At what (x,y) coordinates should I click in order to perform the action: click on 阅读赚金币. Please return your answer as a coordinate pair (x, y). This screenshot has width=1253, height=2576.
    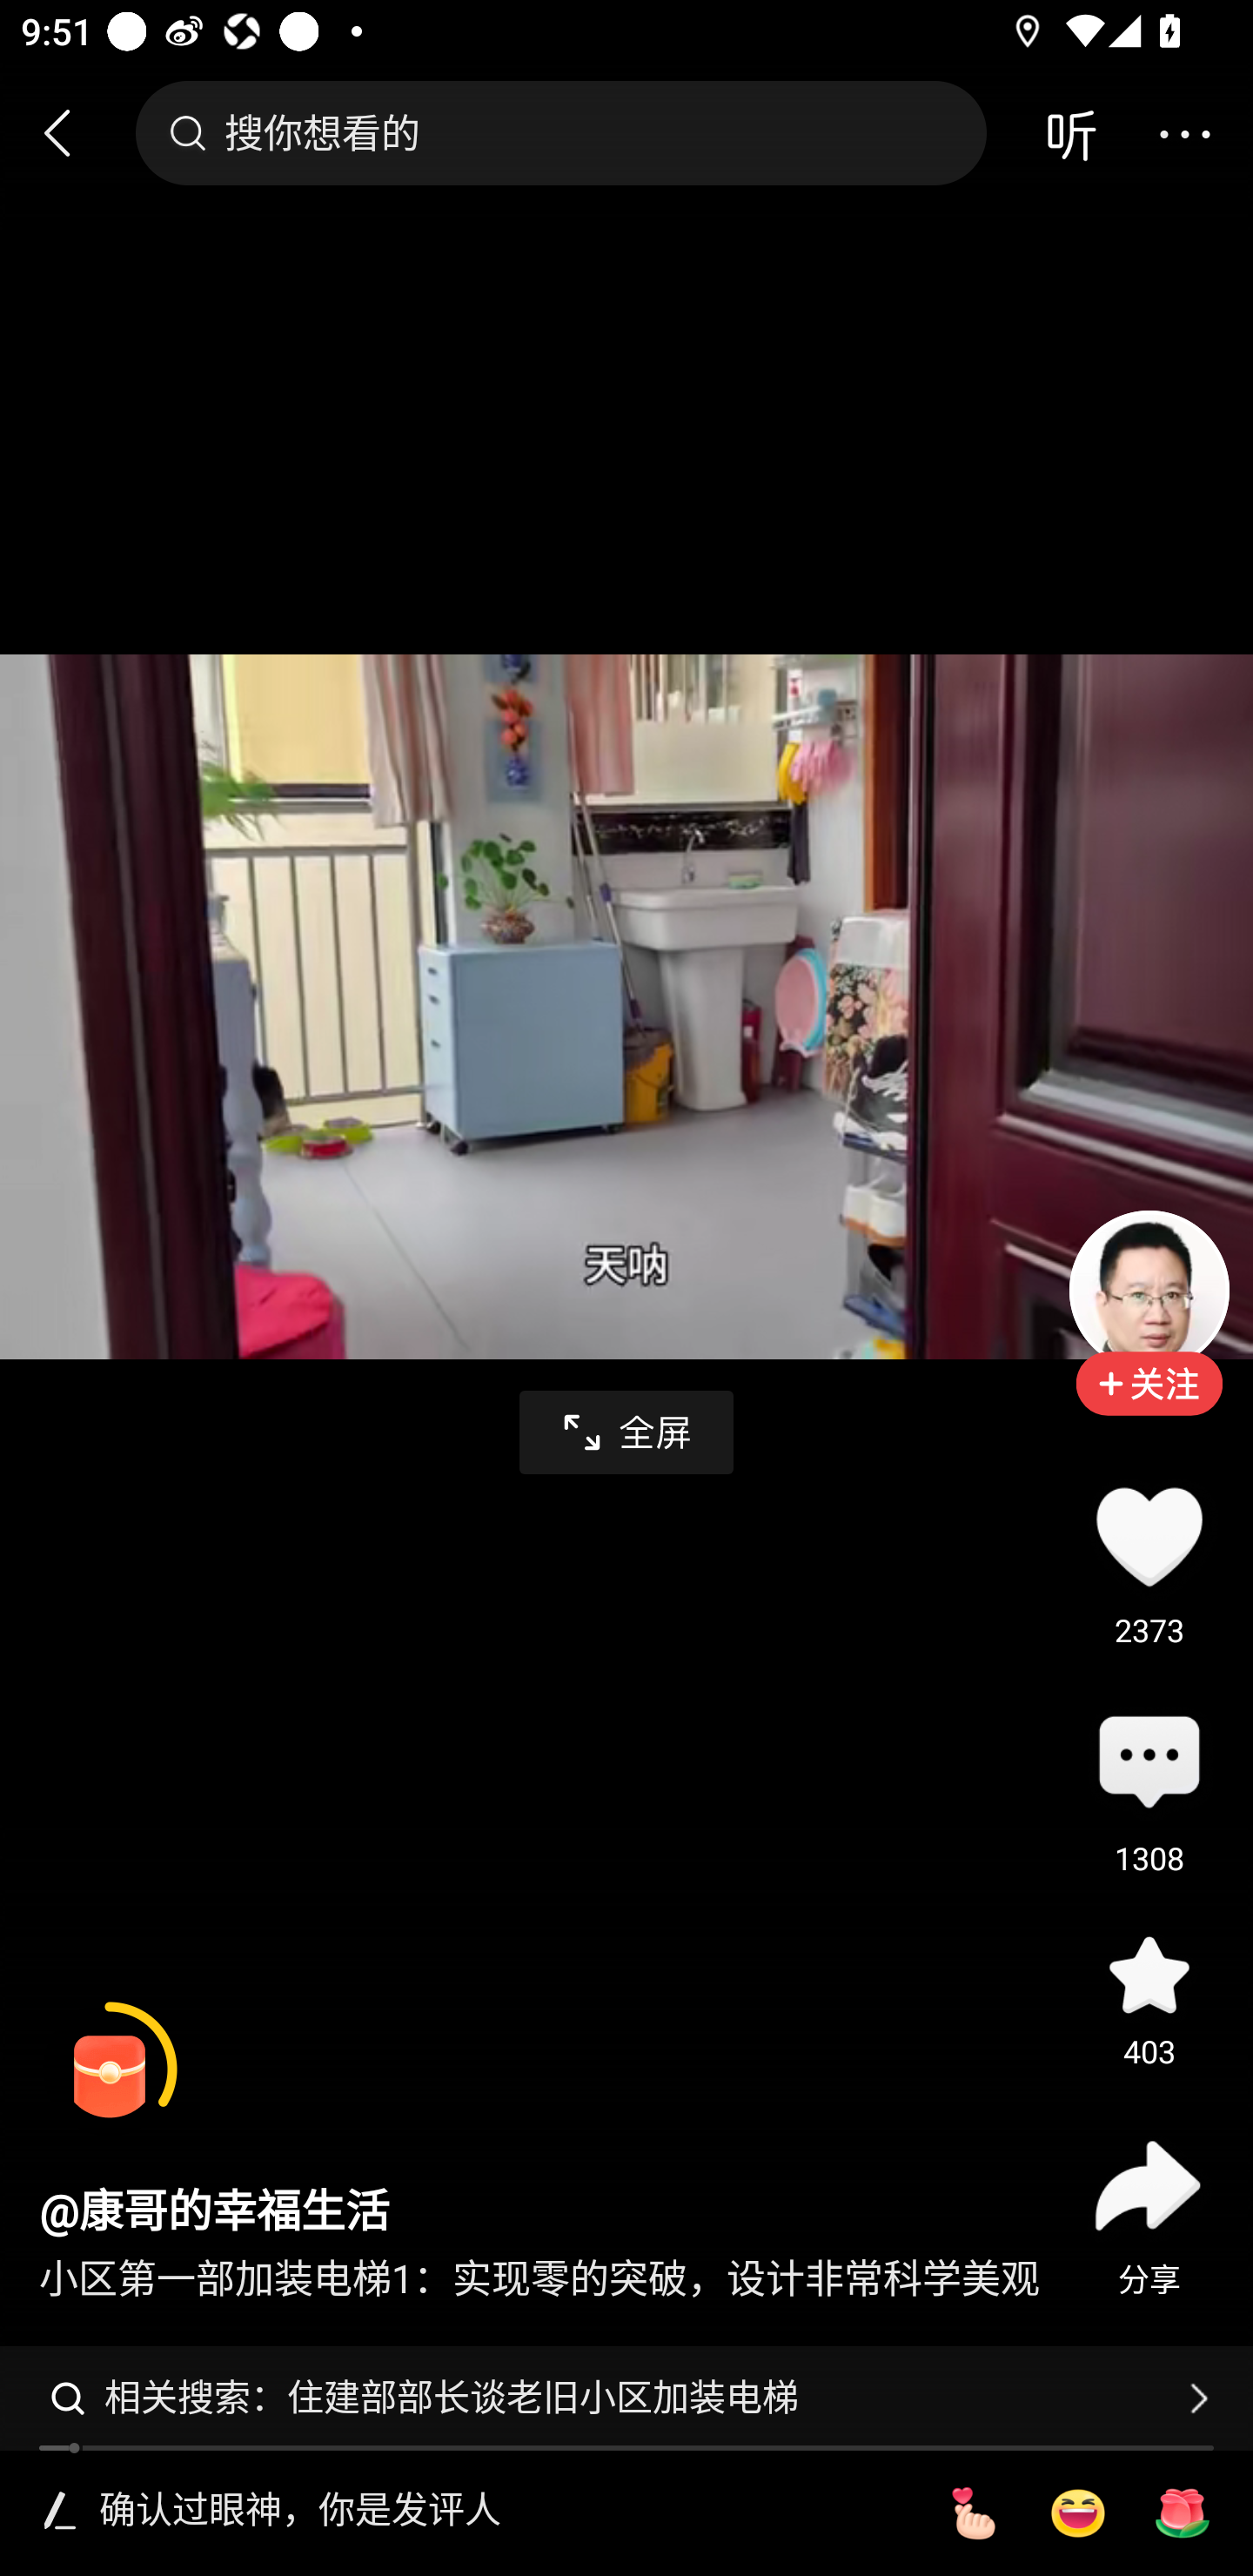
    Looking at the image, I should click on (110, 2070).